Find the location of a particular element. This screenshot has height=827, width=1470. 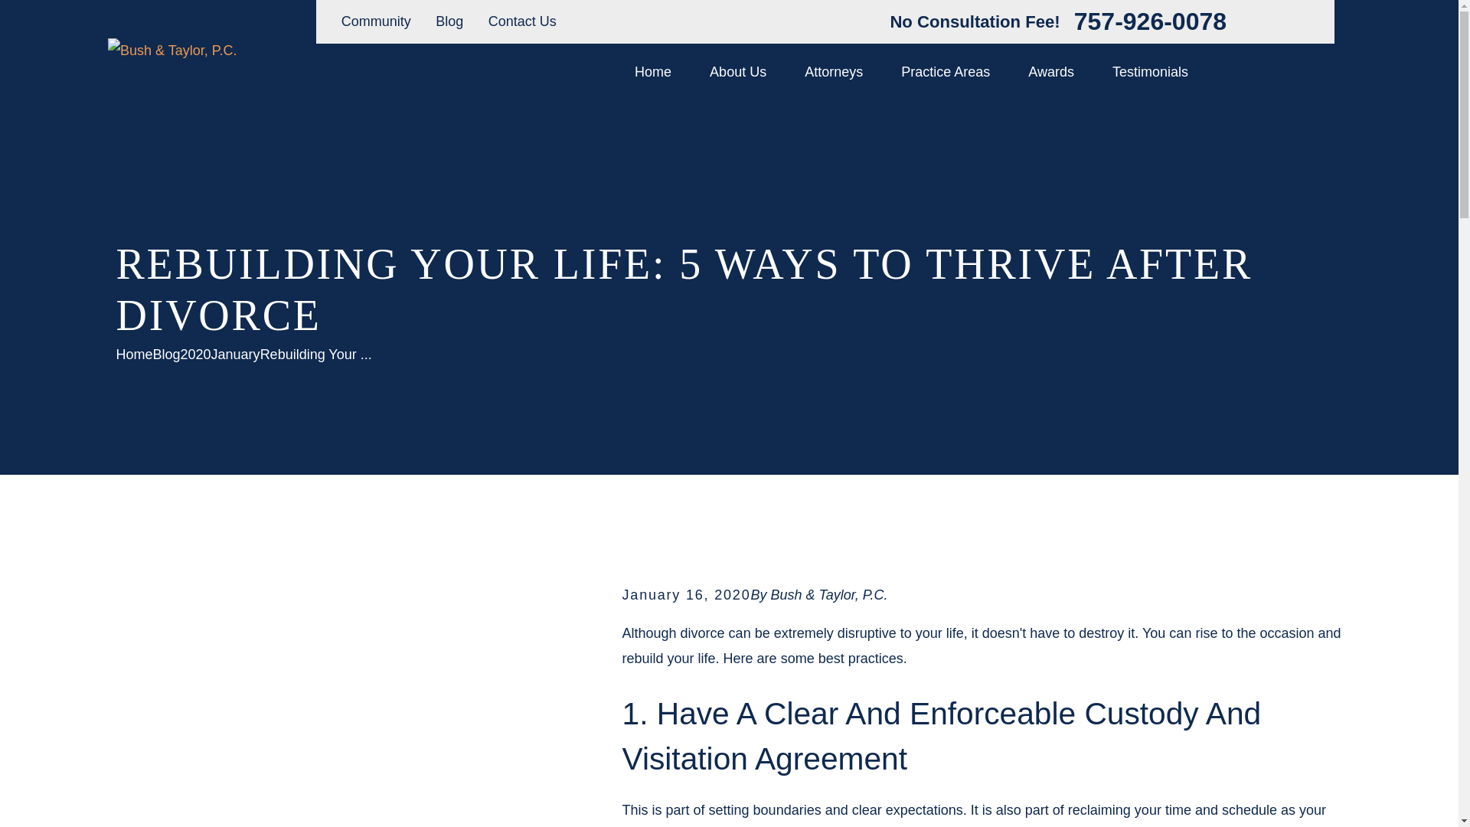

Home is located at coordinates (653, 72).